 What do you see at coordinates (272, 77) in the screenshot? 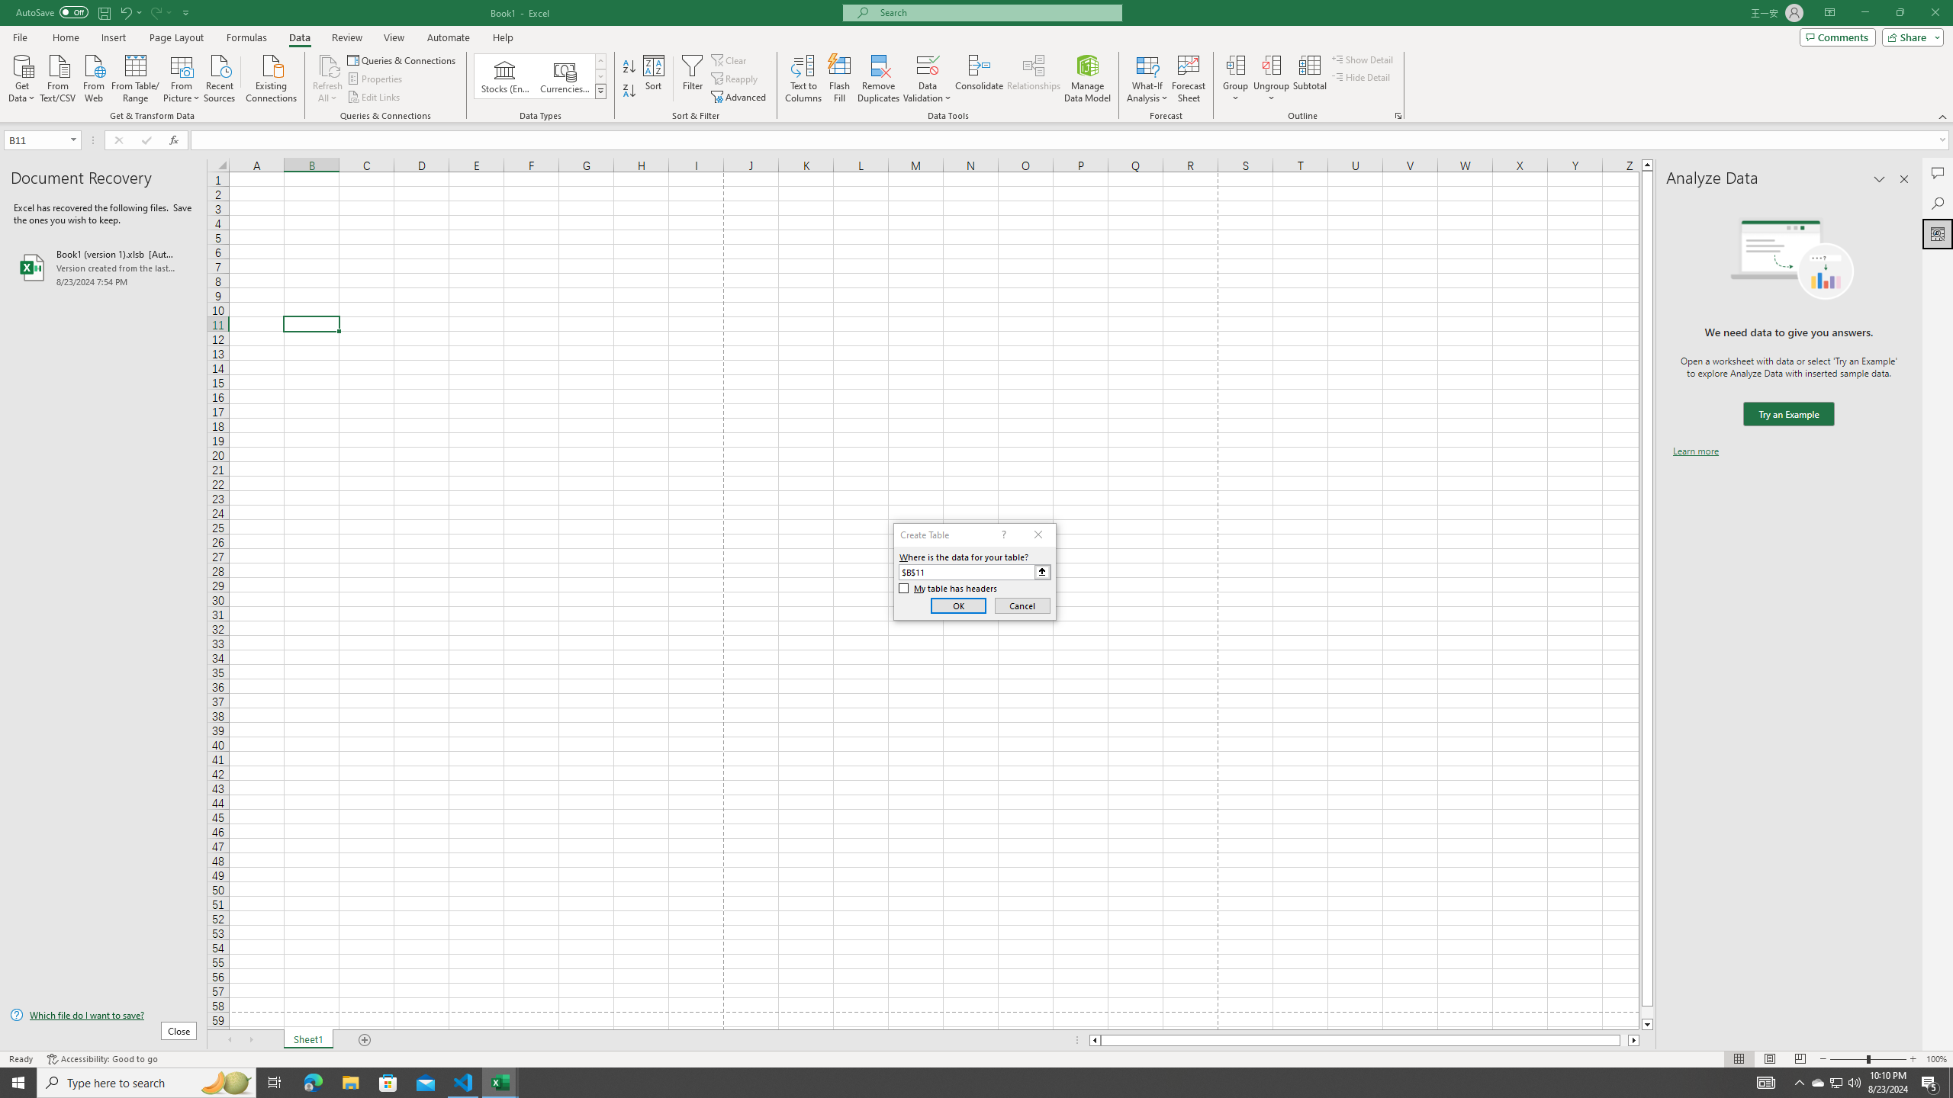
I see `Existing Connections` at bounding box center [272, 77].